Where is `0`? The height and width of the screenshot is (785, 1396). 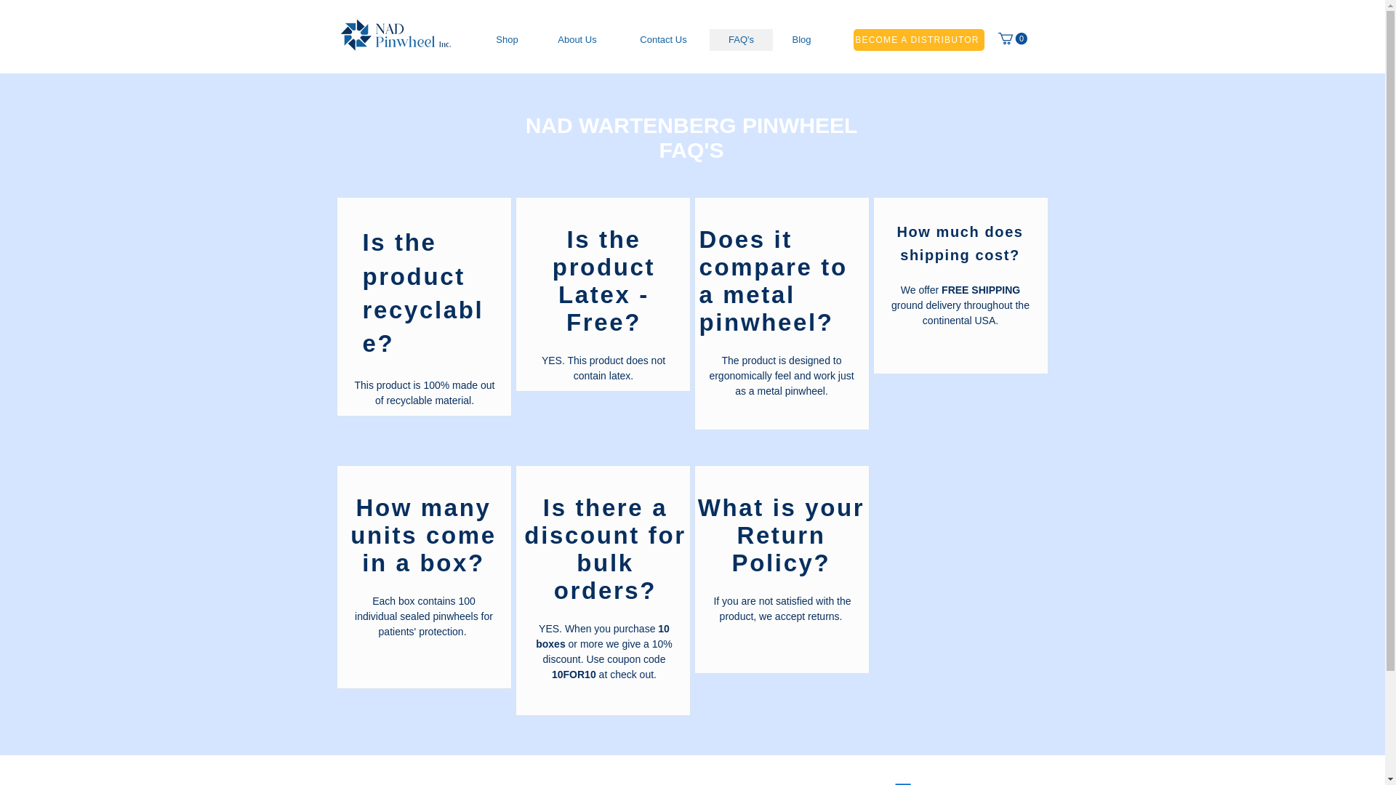 0 is located at coordinates (1012, 39).